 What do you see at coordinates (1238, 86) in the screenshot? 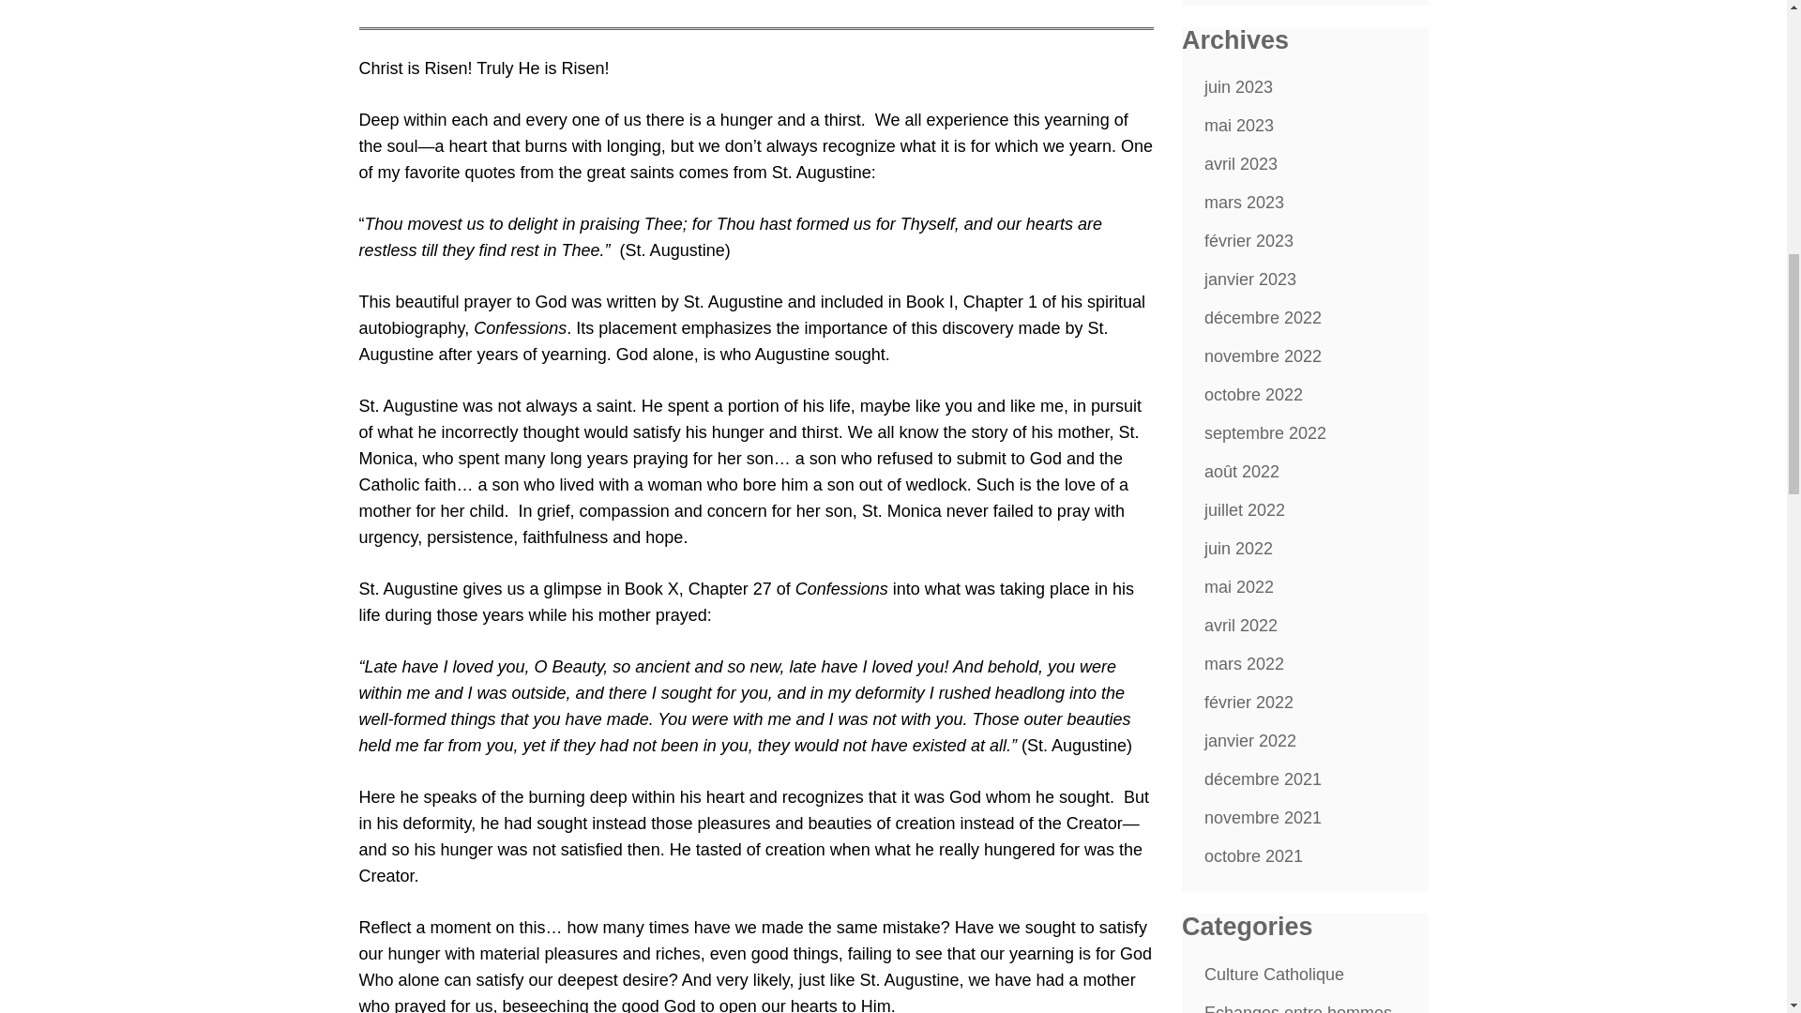
I see `juin 2023` at bounding box center [1238, 86].